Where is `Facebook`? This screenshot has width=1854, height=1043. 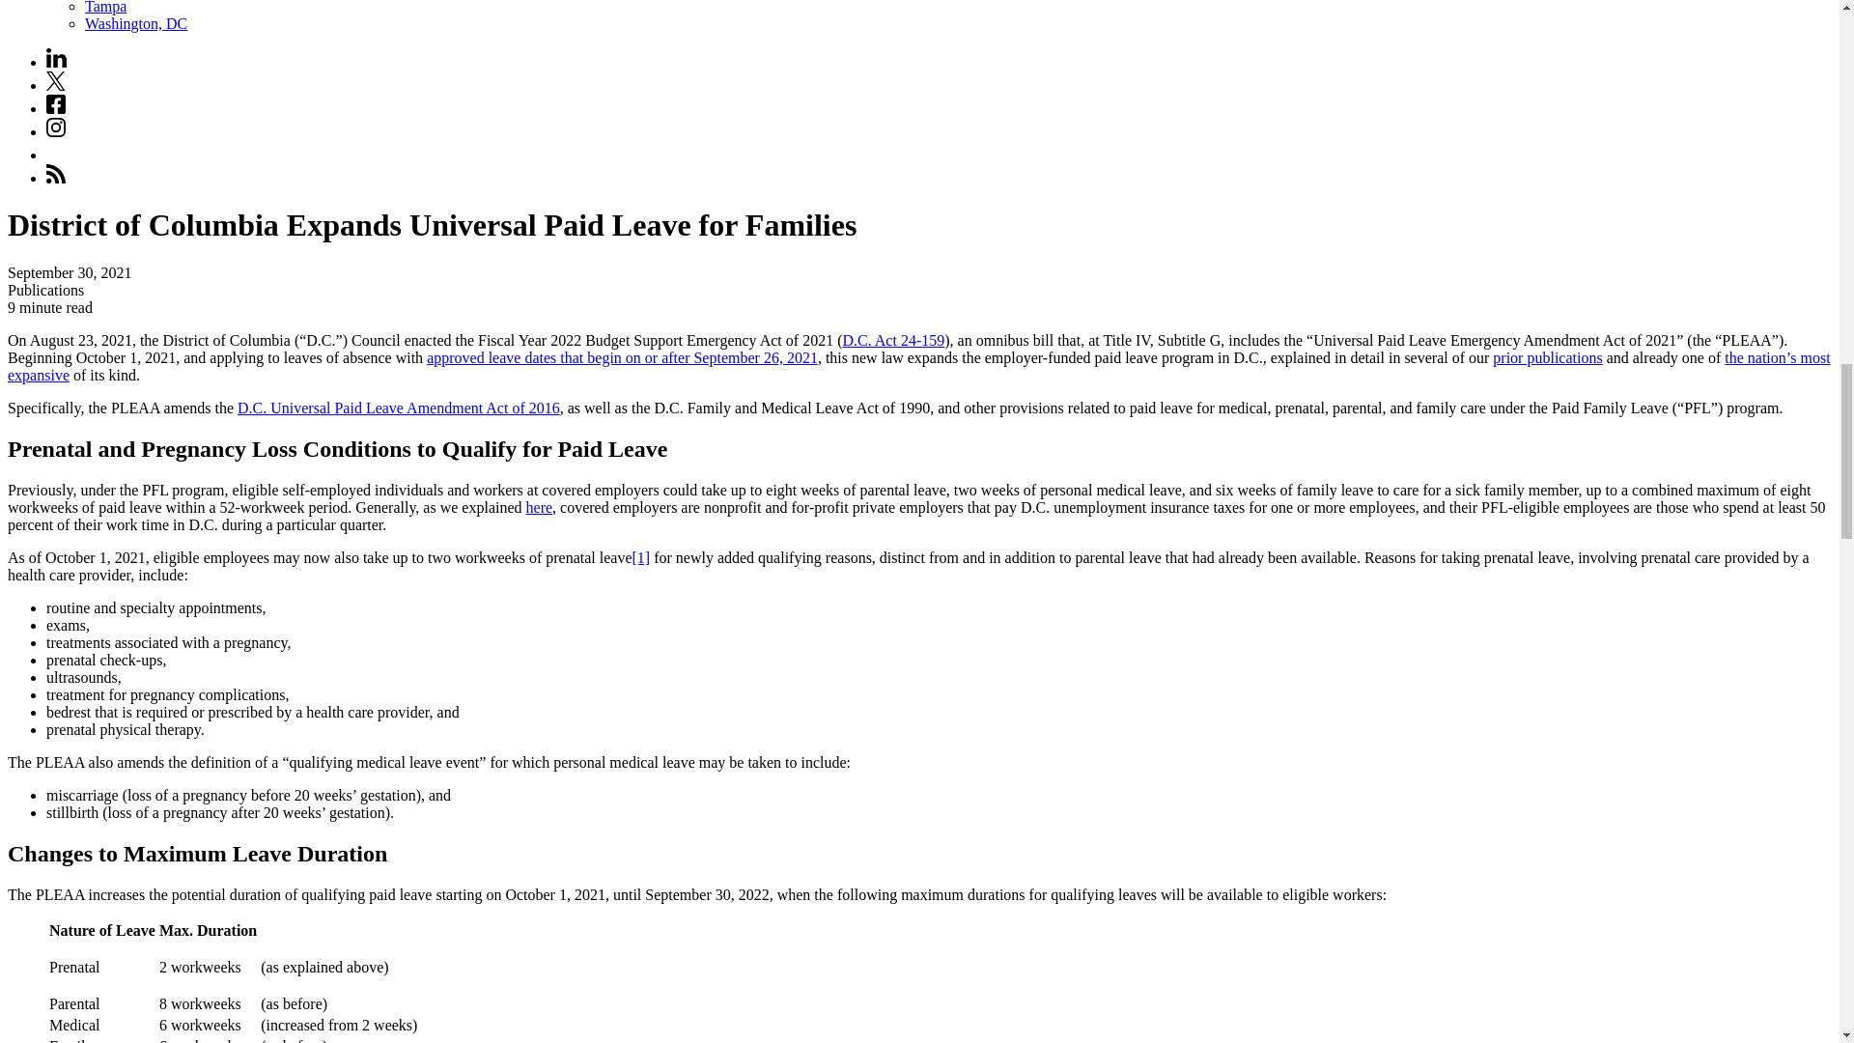 Facebook is located at coordinates (56, 108).